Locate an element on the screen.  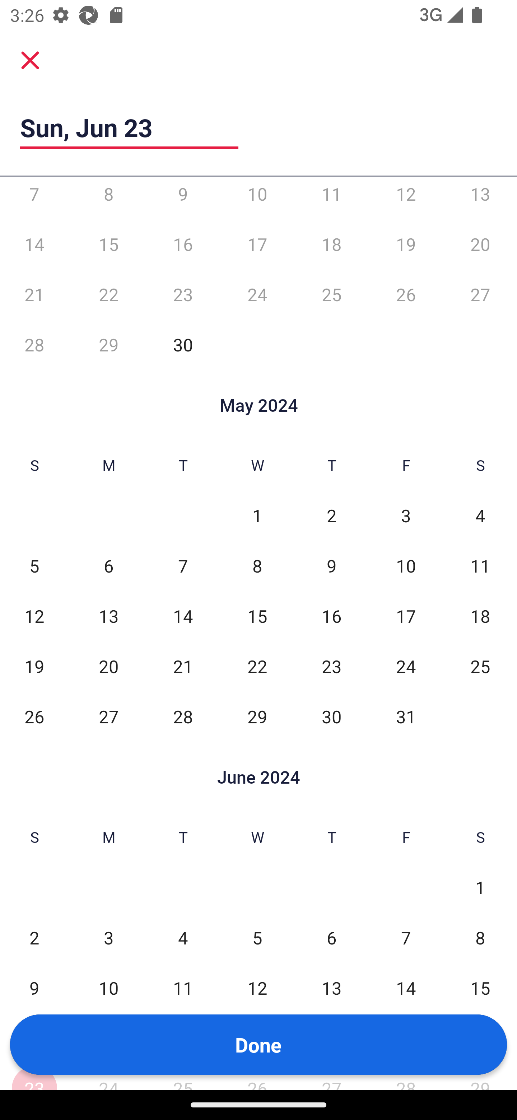
6 Mon, May 6, Not Selected is located at coordinates (108, 566).